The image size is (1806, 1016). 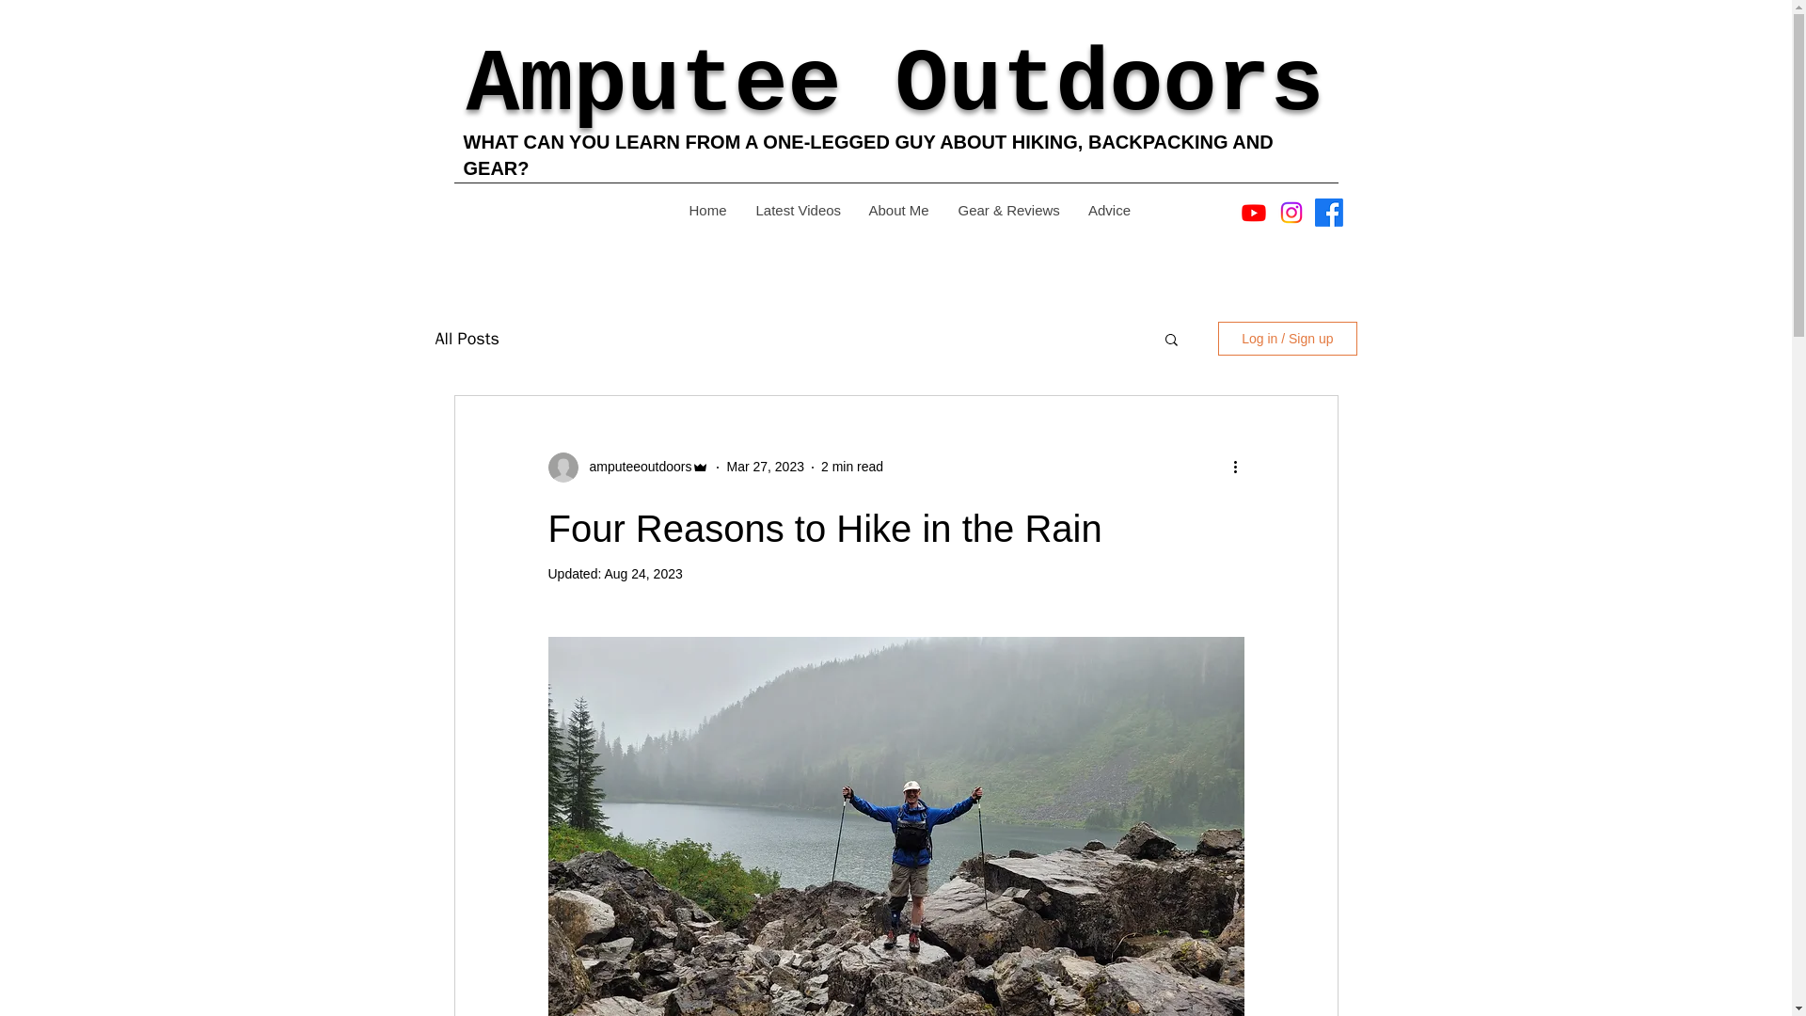 What do you see at coordinates (634, 467) in the screenshot?
I see `amputeeoutdoors` at bounding box center [634, 467].